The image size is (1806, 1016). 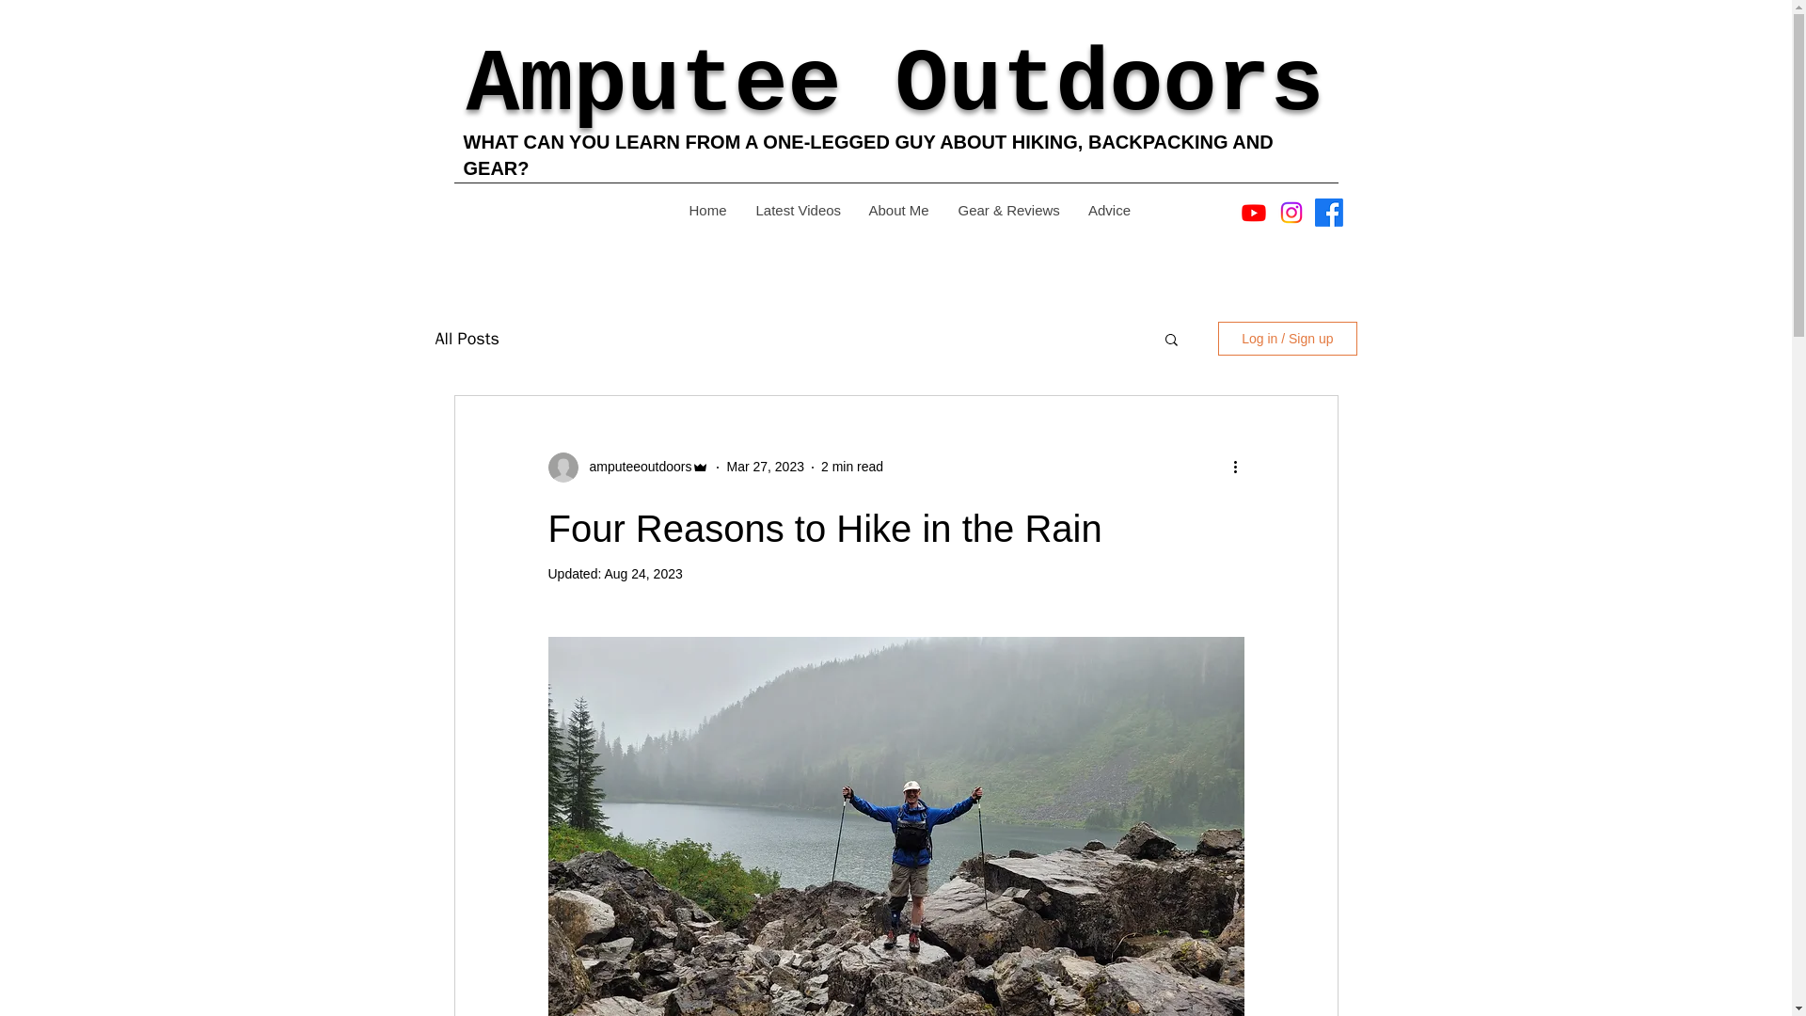 What do you see at coordinates (634, 467) in the screenshot?
I see `amputeeoutdoors` at bounding box center [634, 467].